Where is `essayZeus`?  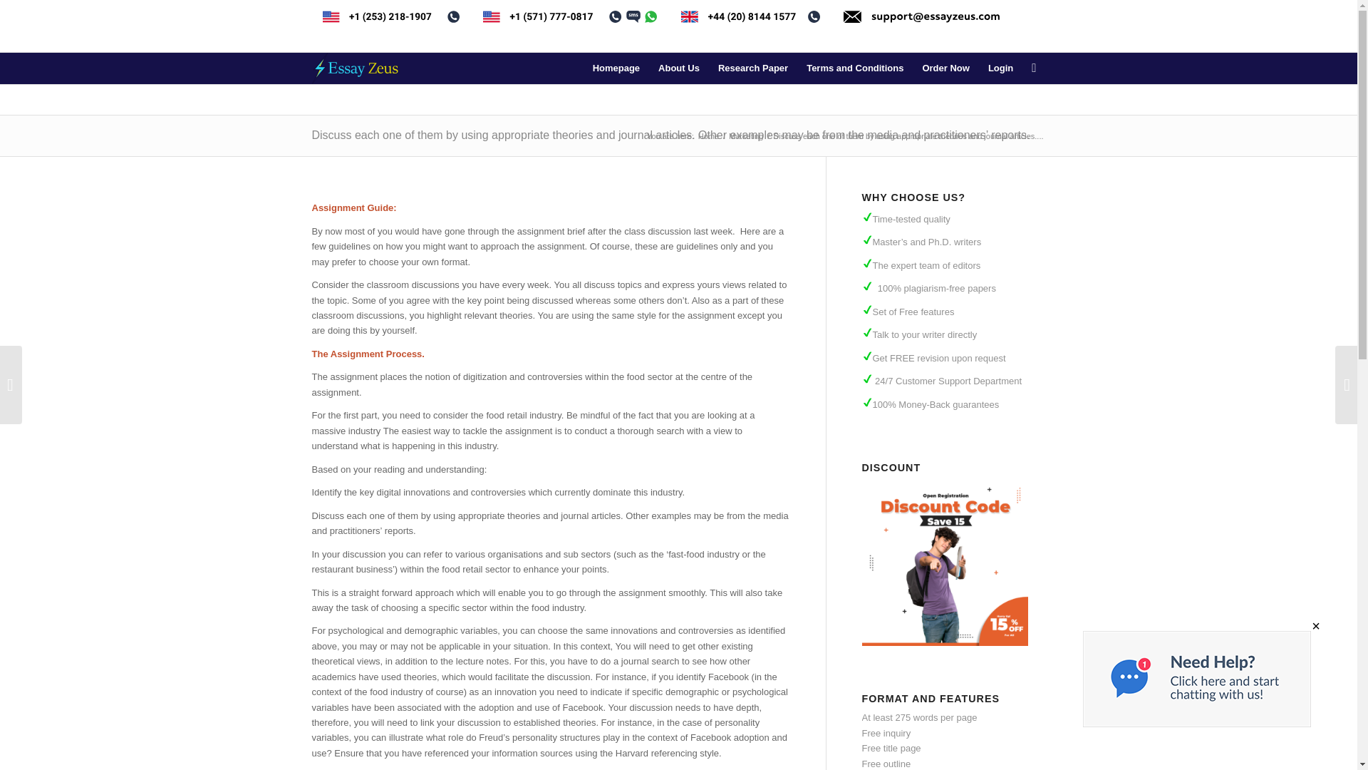 essayZeus is located at coordinates (708, 135).